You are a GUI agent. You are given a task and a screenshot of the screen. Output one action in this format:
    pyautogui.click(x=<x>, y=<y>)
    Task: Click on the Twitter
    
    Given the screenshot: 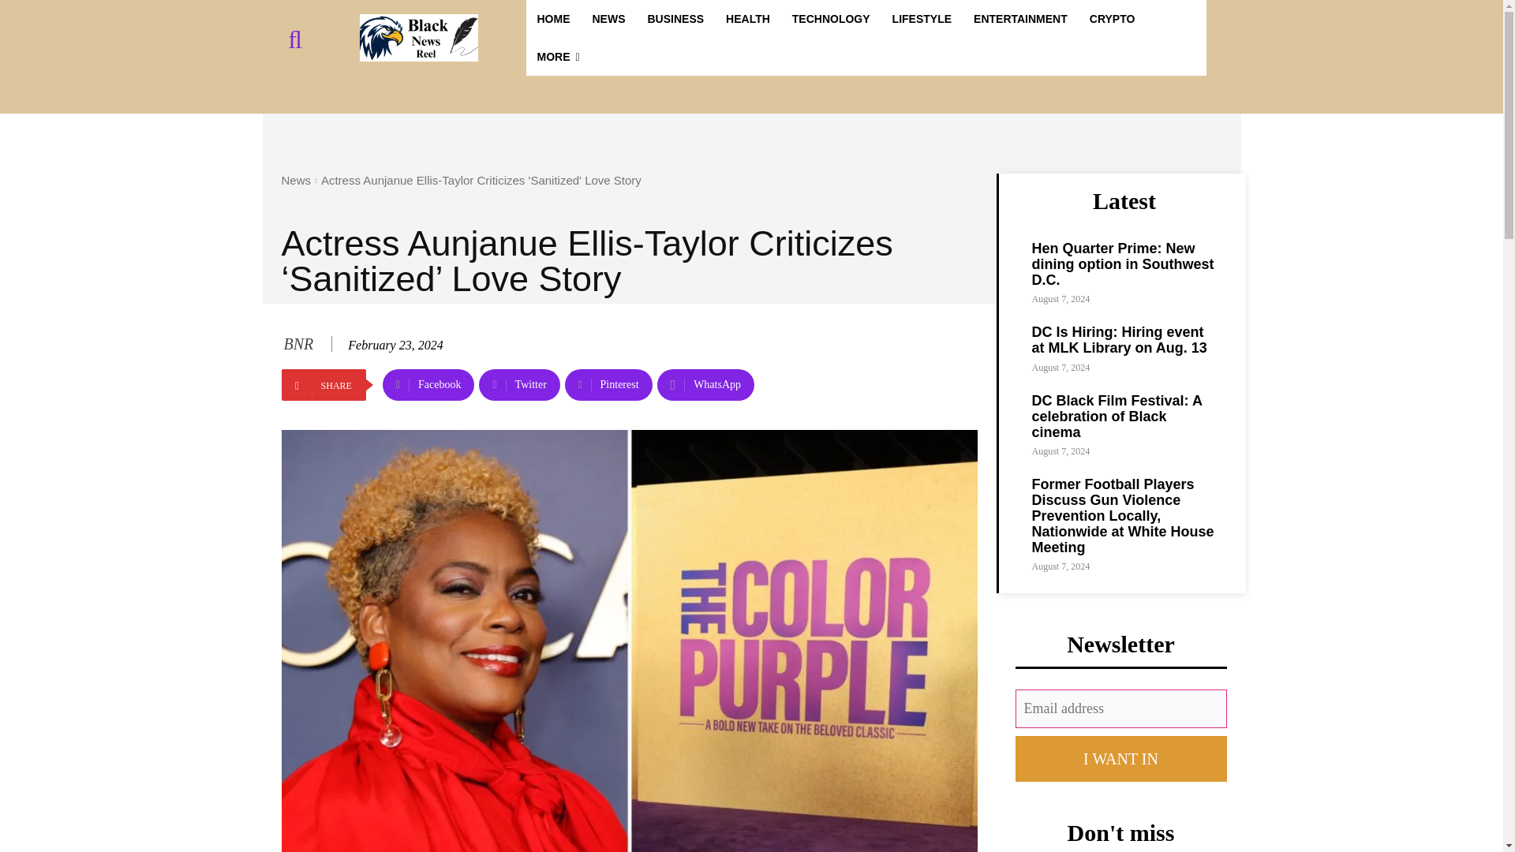 What is the action you would take?
    pyautogui.click(x=518, y=384)
    